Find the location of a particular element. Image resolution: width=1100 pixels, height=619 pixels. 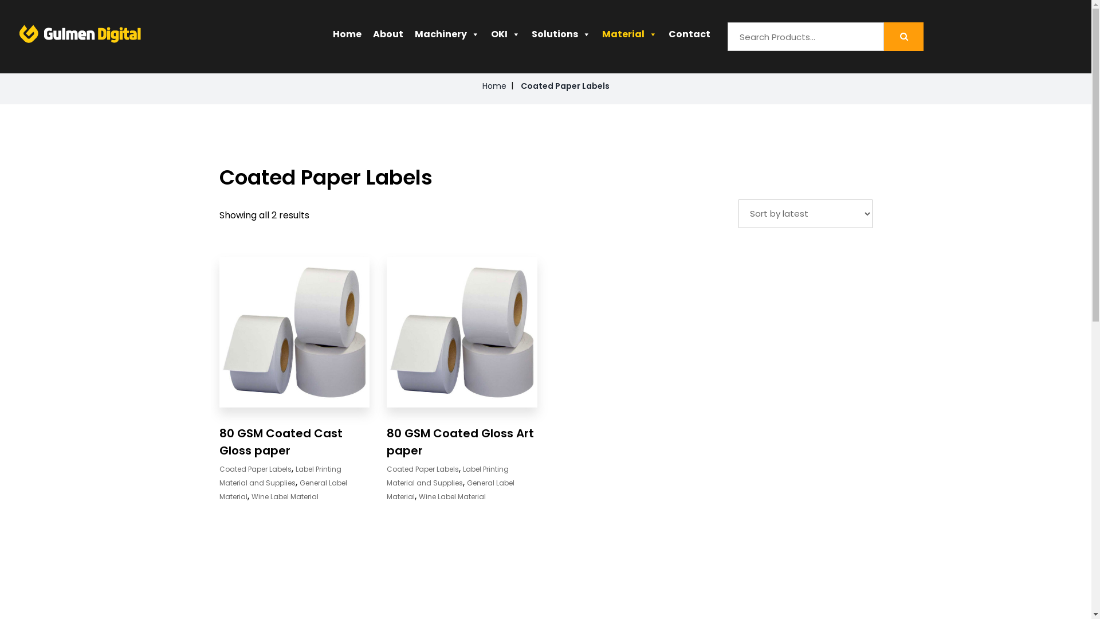

Material is located at coordinates (630, 46).